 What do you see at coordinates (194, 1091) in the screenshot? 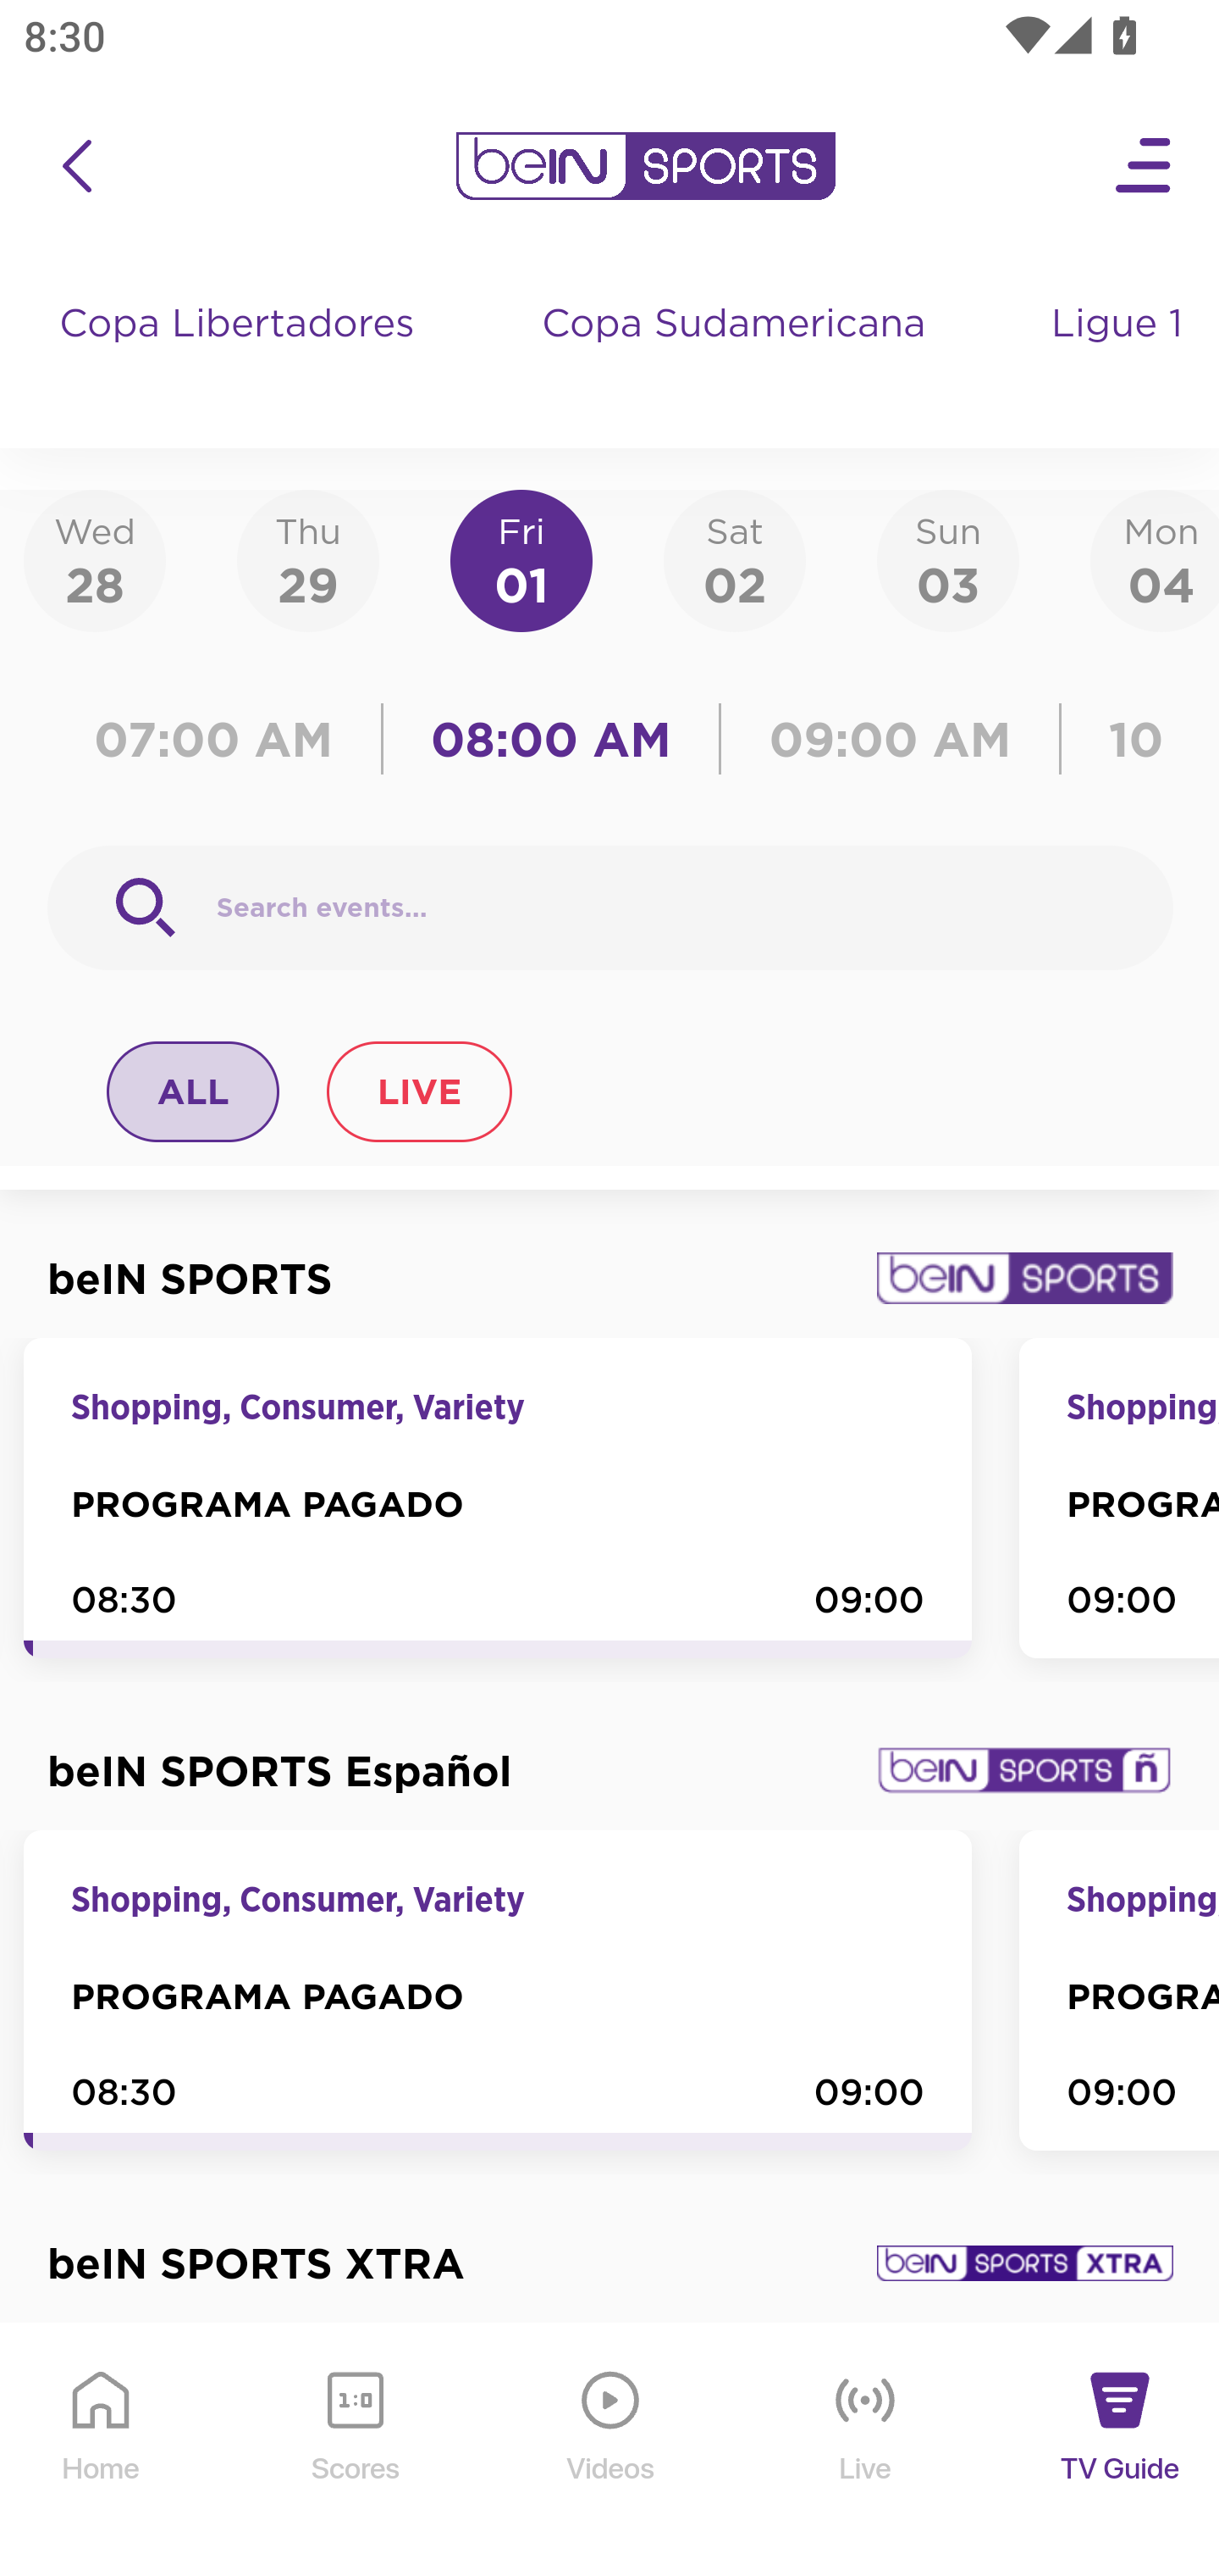
I see `ALL` at bounding box center [194, 1091].